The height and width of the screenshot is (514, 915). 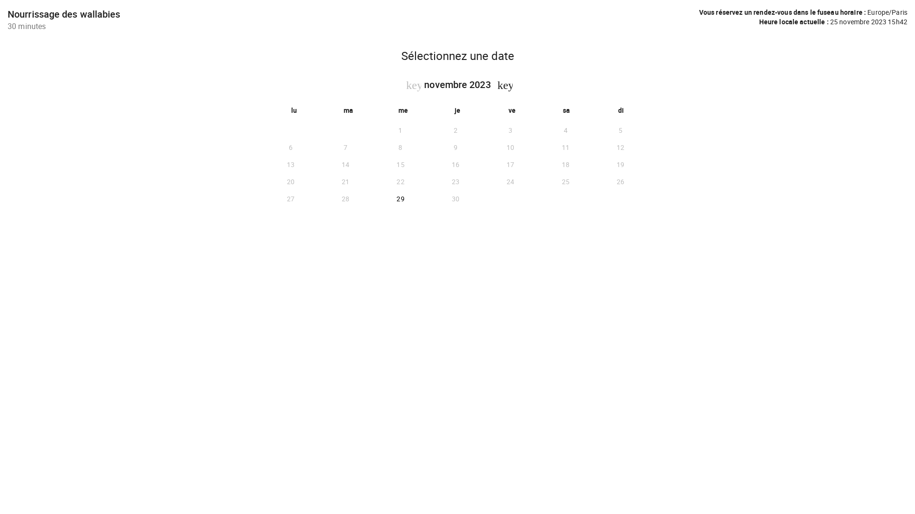 I want to click on 5, so click(x=620, y=130).